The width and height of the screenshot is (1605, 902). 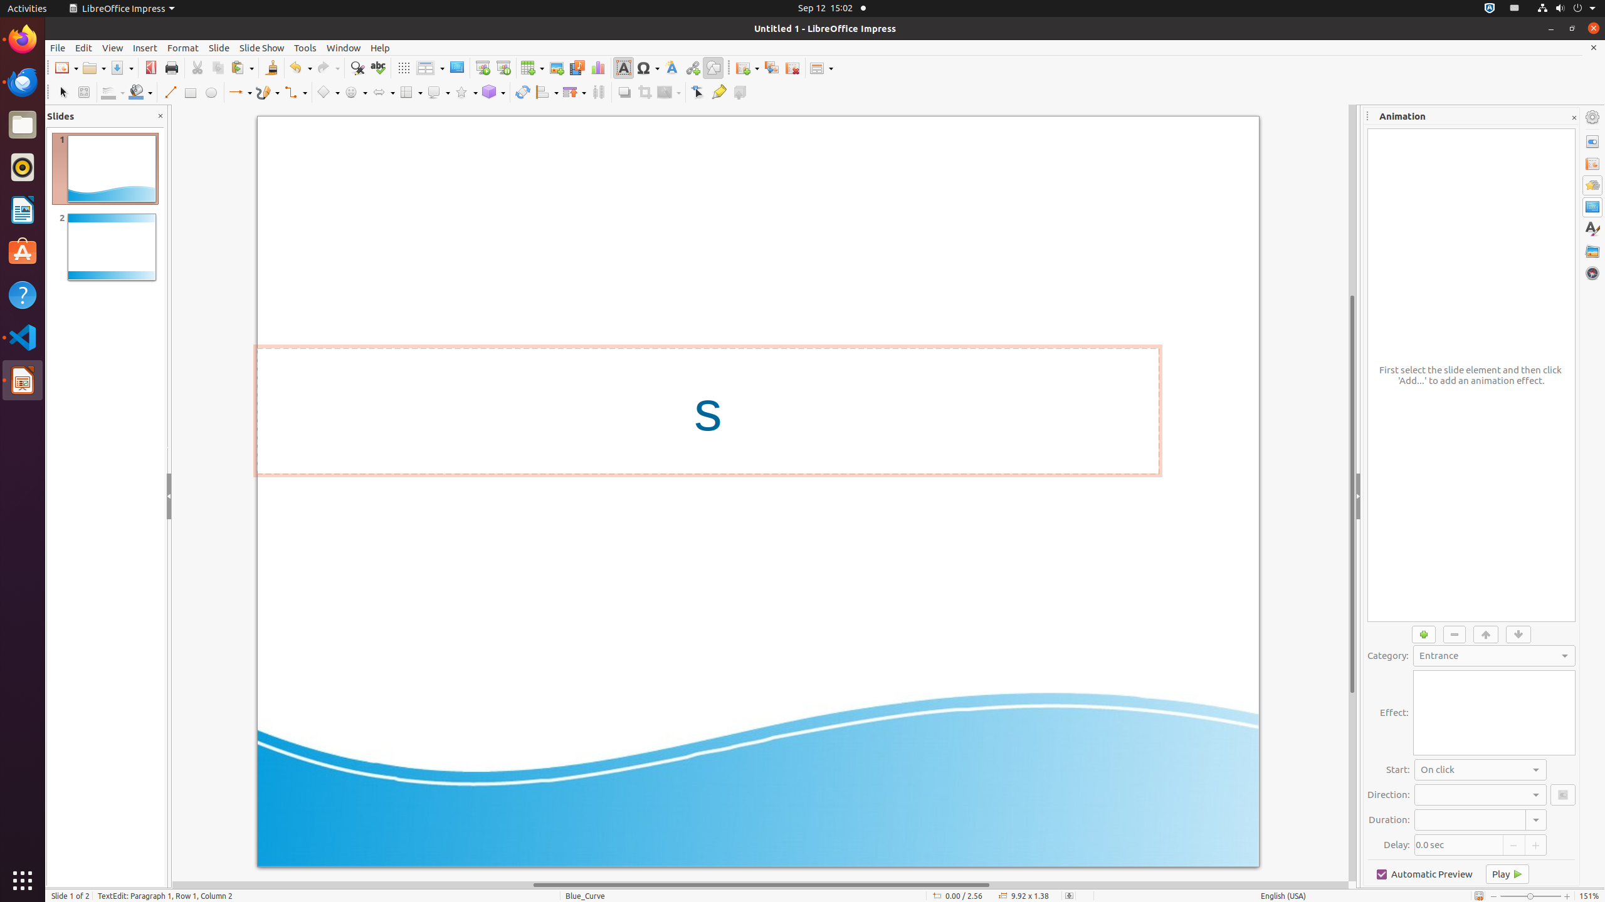 What do you see at coordinates (122, 68) in the screenshot?
I see `Save` at bounding box center [122, 68].